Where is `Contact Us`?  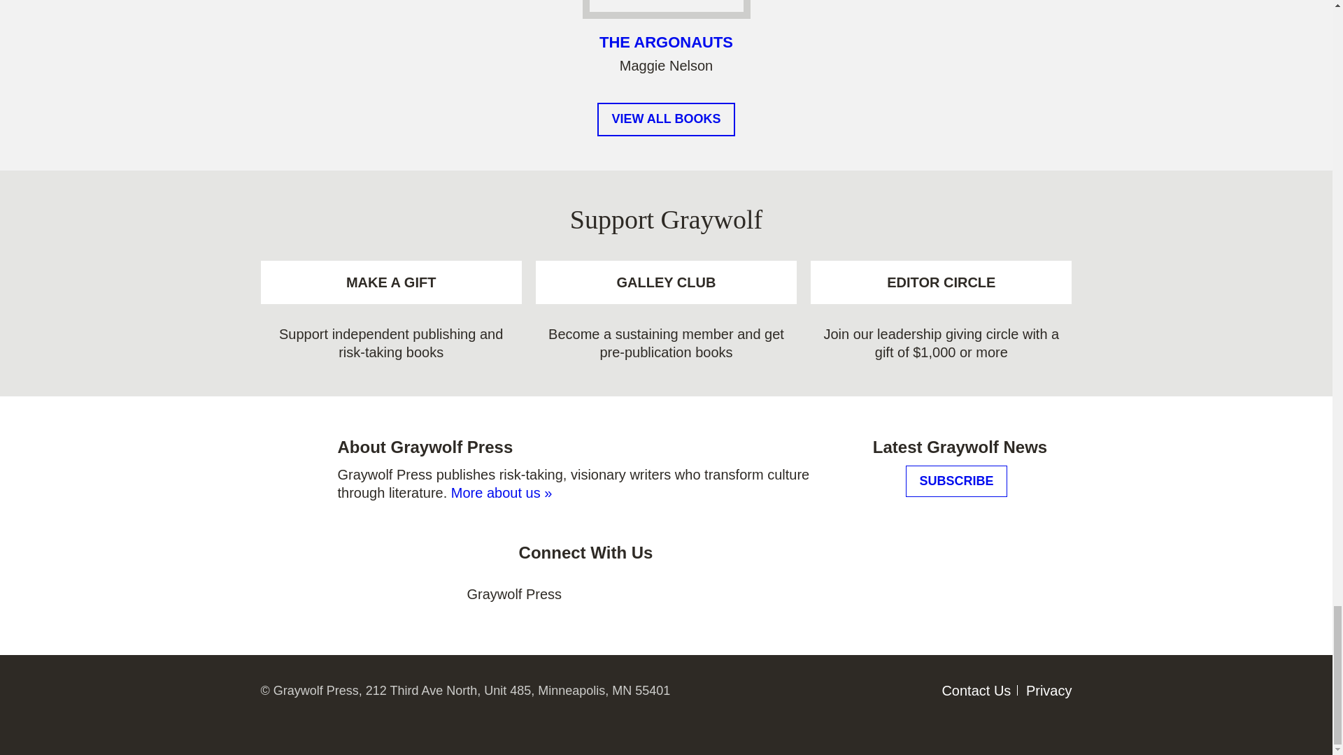
Contact Us is located at coordinates (976, 691).